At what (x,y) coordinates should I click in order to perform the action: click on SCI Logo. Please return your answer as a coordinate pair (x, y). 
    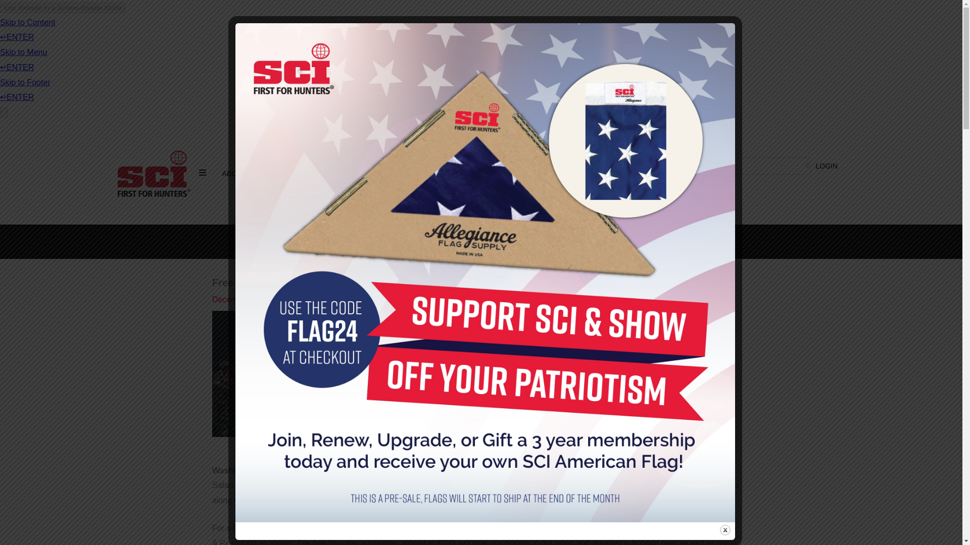
    Looking at the image, I should click on (154, 174).